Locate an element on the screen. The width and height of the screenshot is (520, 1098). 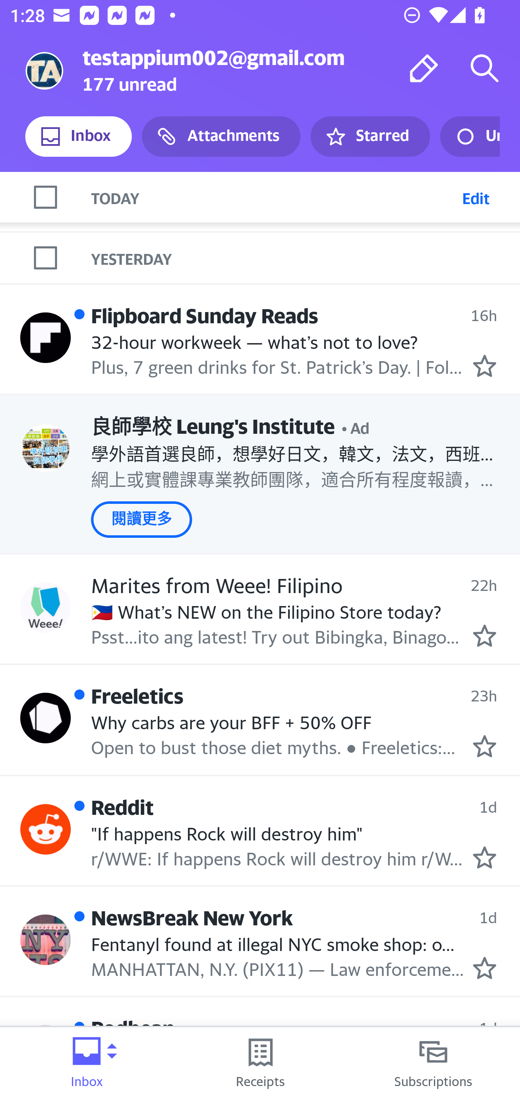
Mark as starred. is located at coordinates (485, 746).